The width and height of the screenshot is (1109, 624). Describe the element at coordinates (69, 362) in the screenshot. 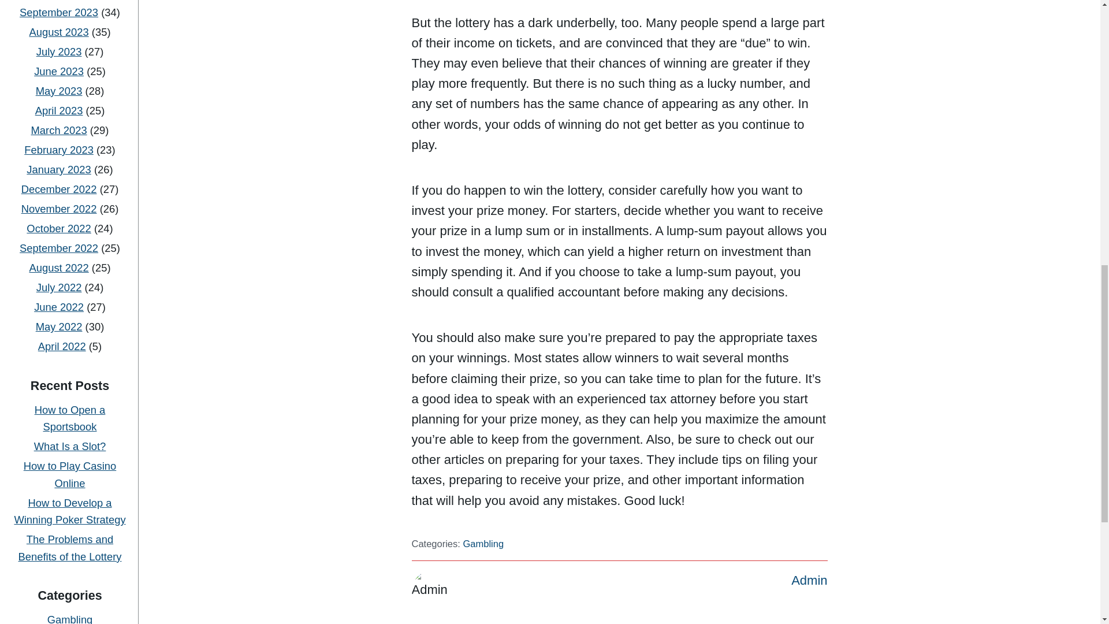

I see `taruhan bola` at that location.